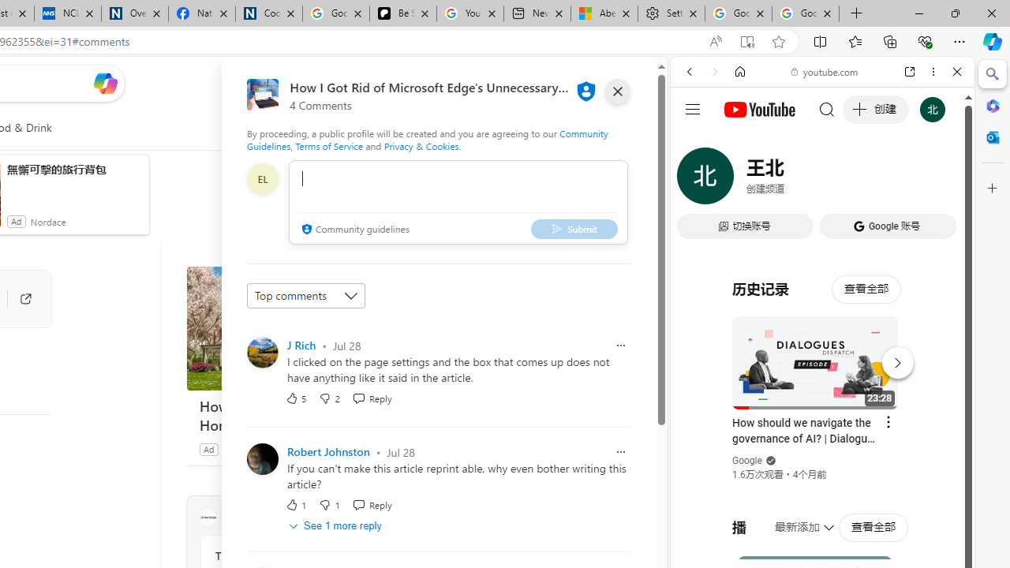 This screenshot has height=568, width=1010. I want to click on Reply Reply Comment, so click(372, 505).